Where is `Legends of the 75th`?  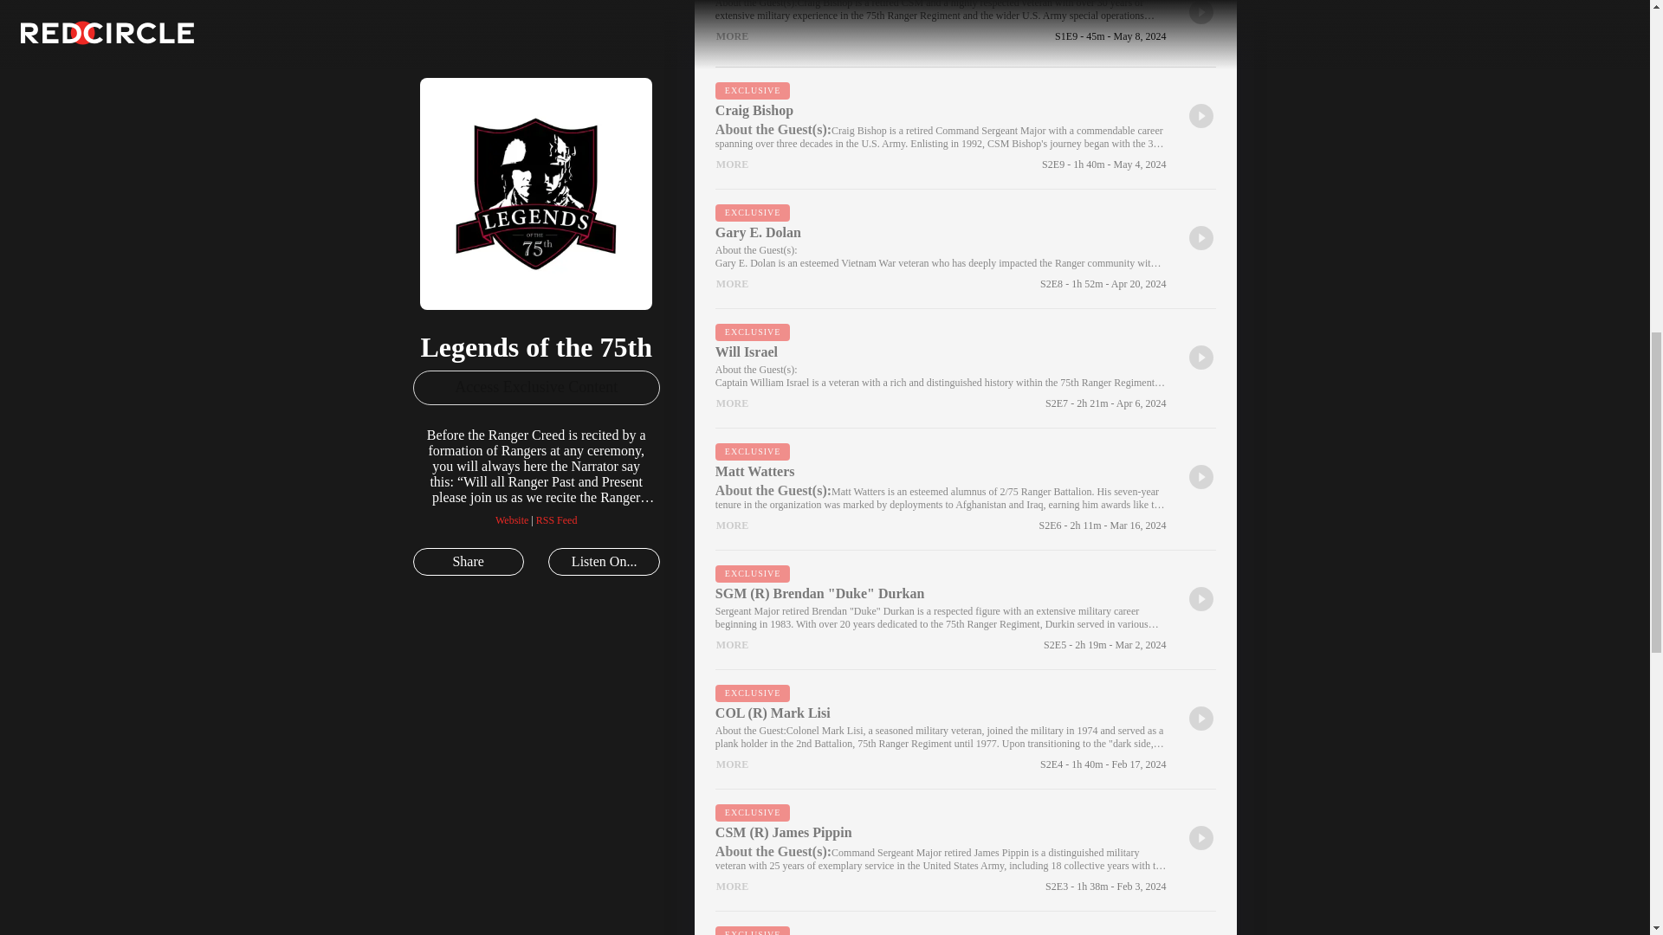 Legends of the 75th is located at coordinates (521, 125).